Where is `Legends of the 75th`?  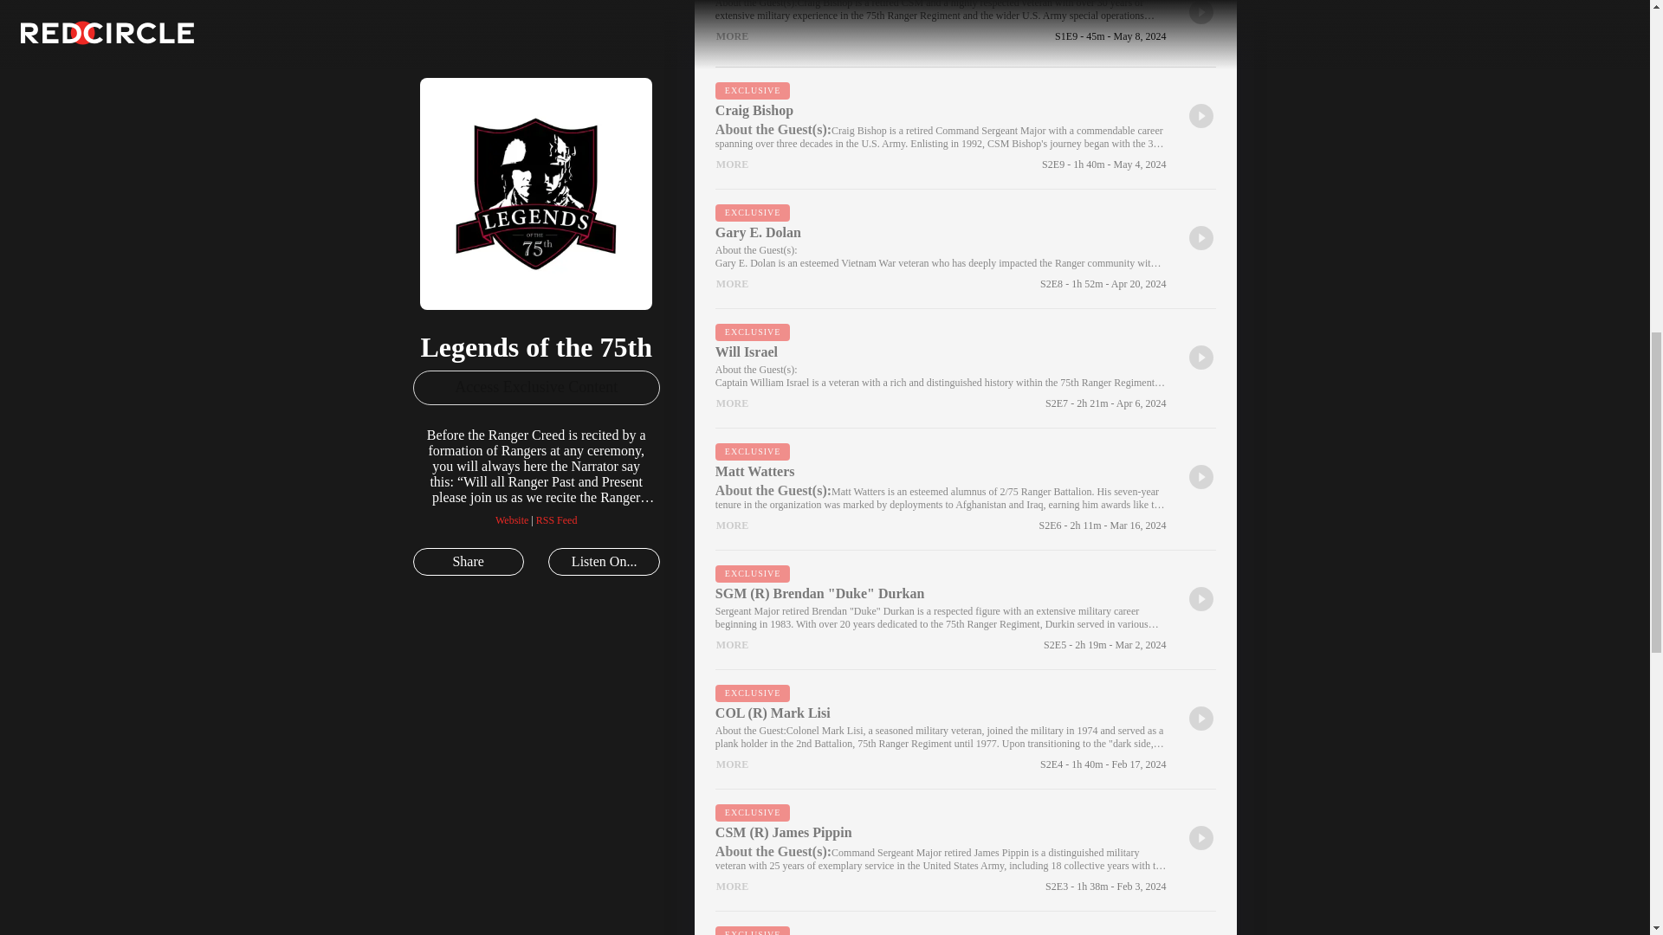 Legends of the 75th is located at coordinates (521, 125).